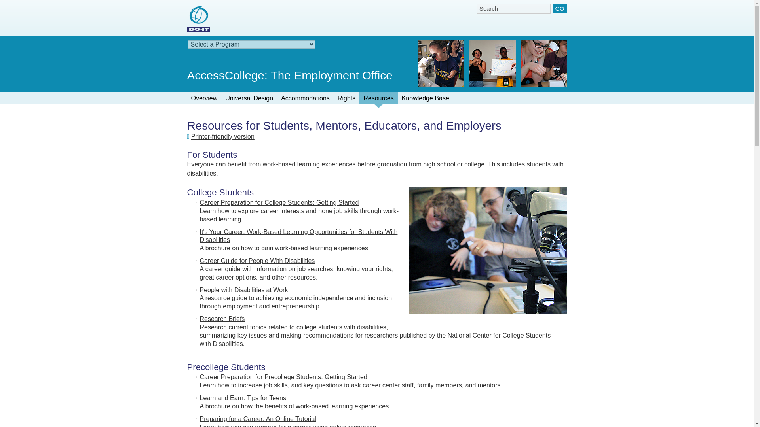  Describe the element at coordinates (198, 19) in the screenshot. I see `DO-IT` at that location.